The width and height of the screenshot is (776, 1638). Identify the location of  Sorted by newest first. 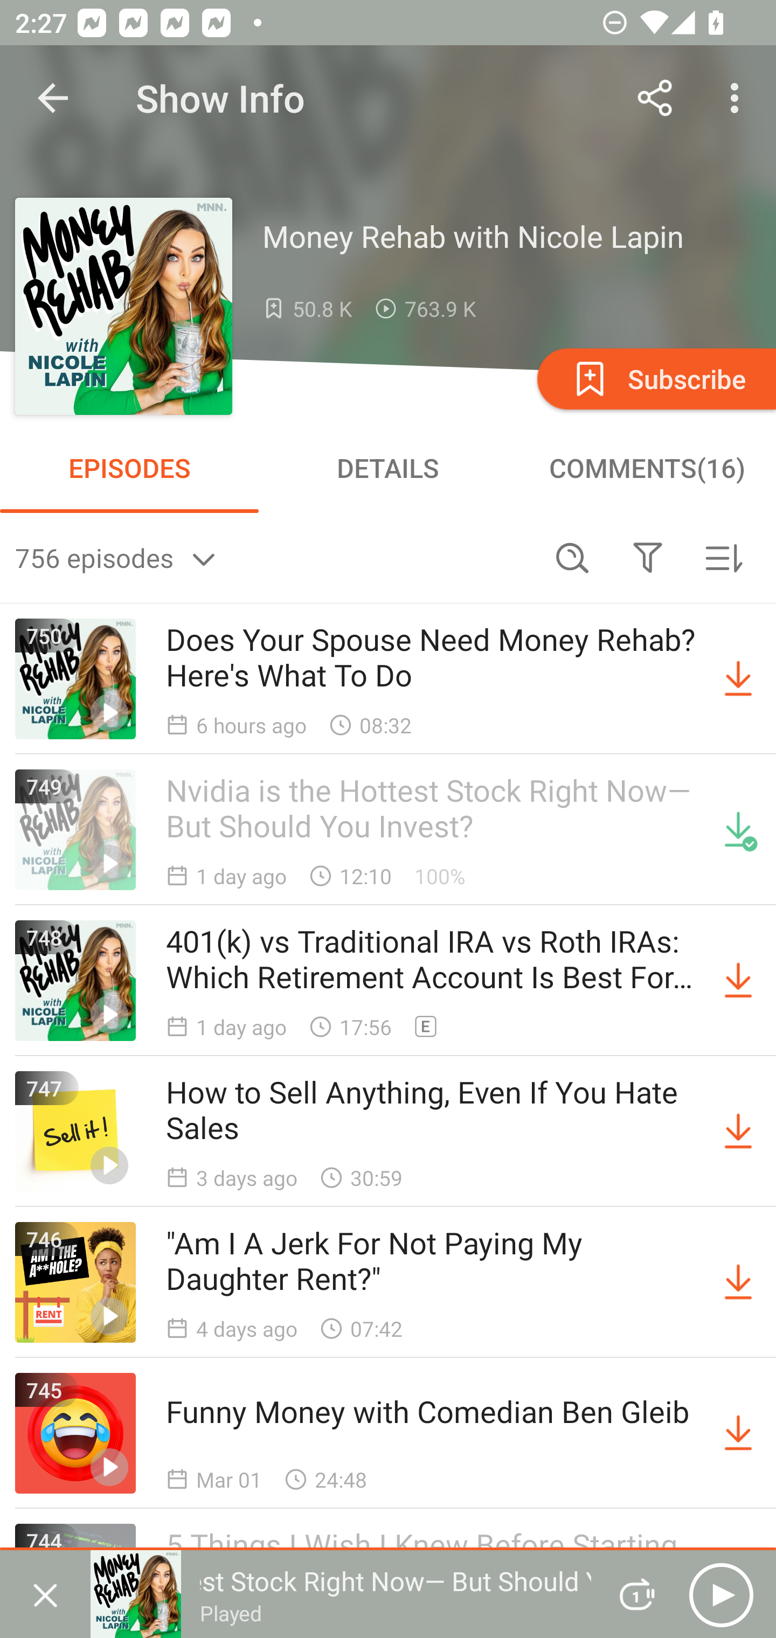
(723, 557).